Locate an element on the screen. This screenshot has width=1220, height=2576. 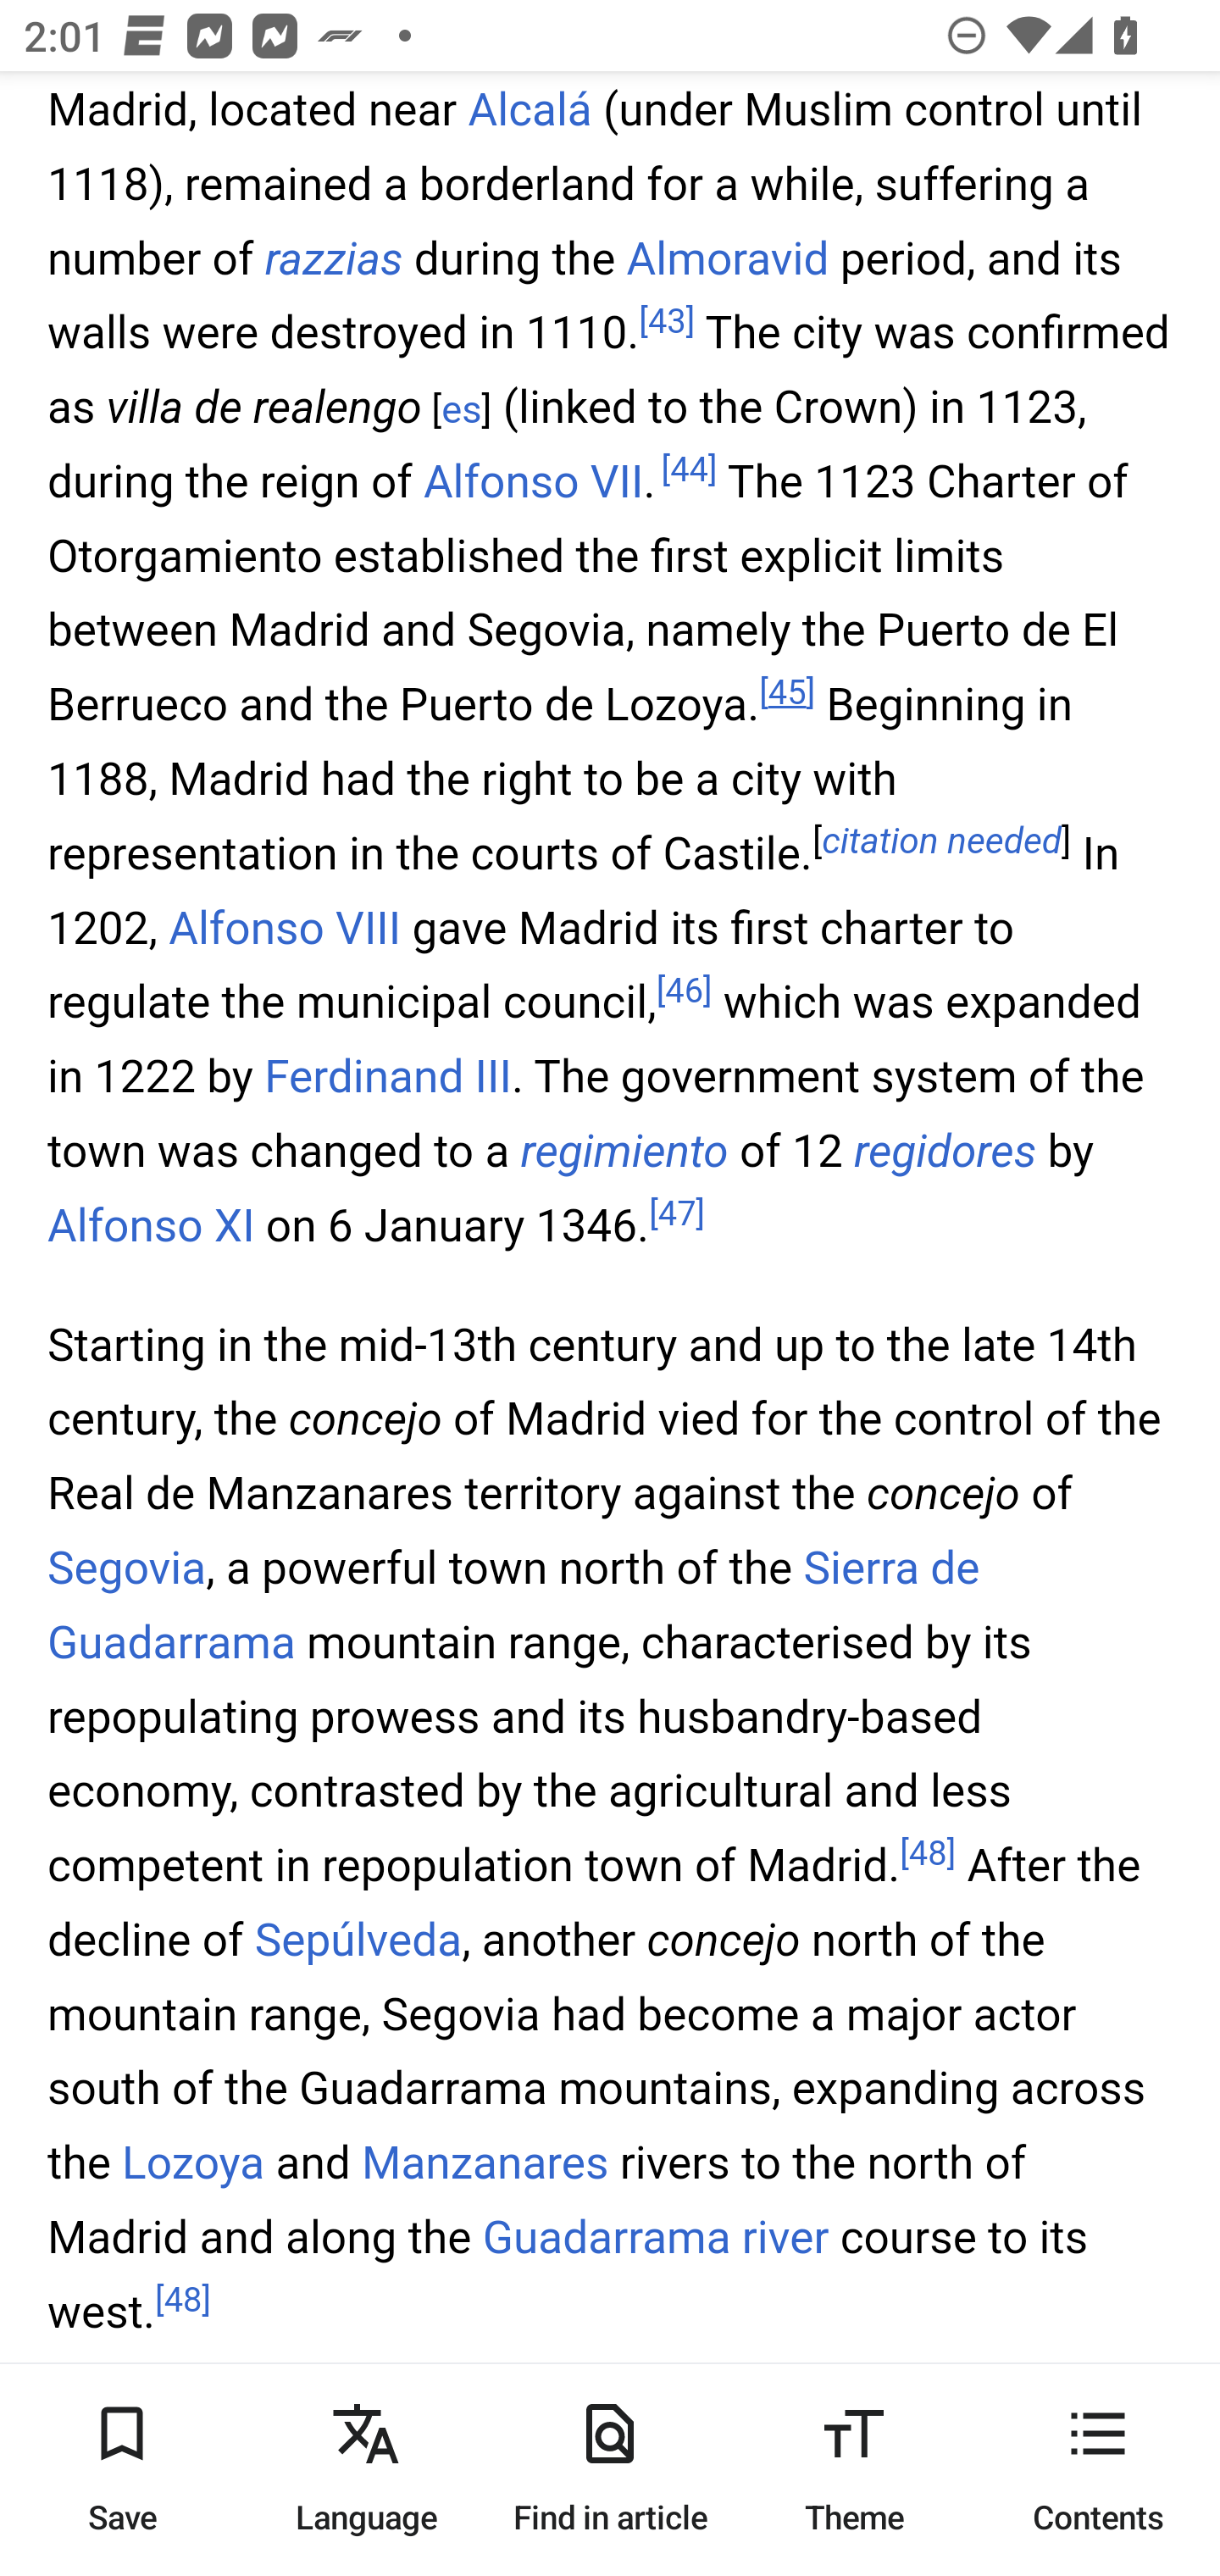
es is located at coordinates (461, 412).